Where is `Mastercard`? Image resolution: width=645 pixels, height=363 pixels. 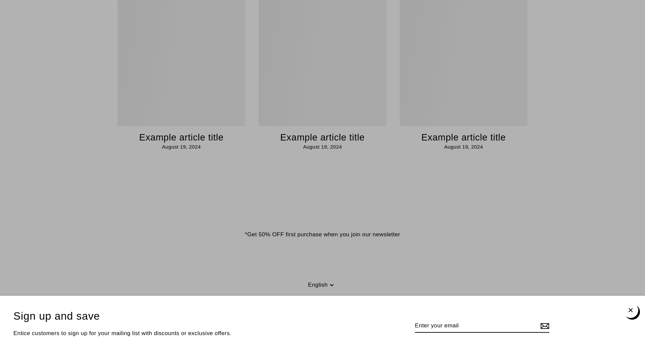
Mastercard is located at coordinates (330, 346).